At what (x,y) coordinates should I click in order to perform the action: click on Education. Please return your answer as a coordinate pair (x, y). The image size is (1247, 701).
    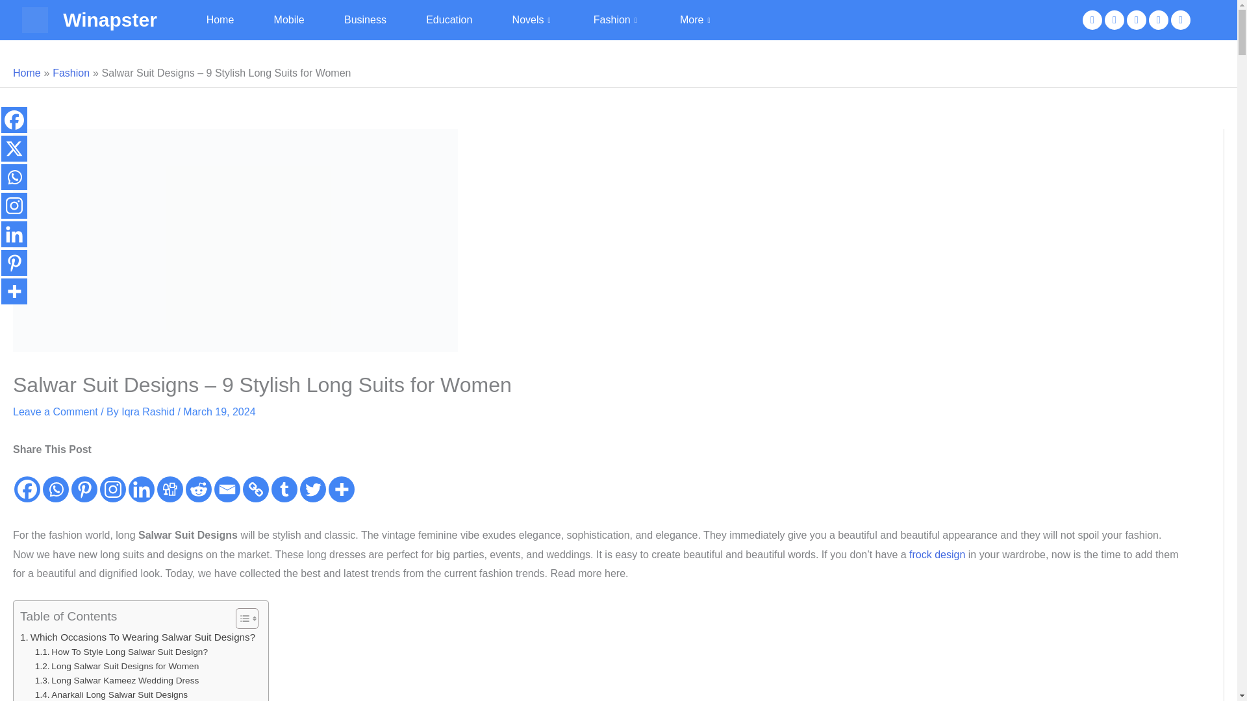
    Looking at the image, I should click on (448, 20).